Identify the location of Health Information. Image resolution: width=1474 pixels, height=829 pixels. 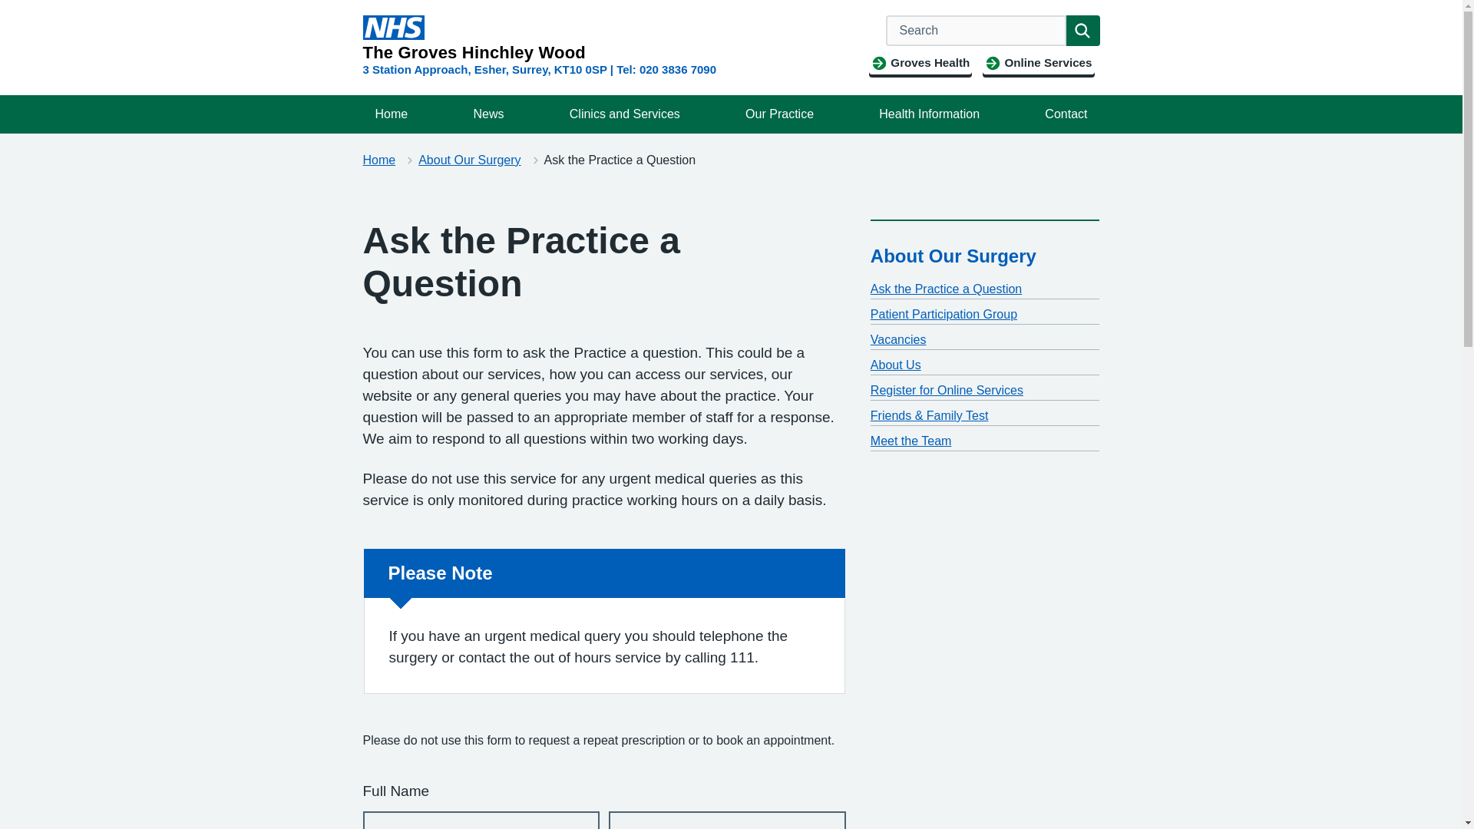
(929, 114).